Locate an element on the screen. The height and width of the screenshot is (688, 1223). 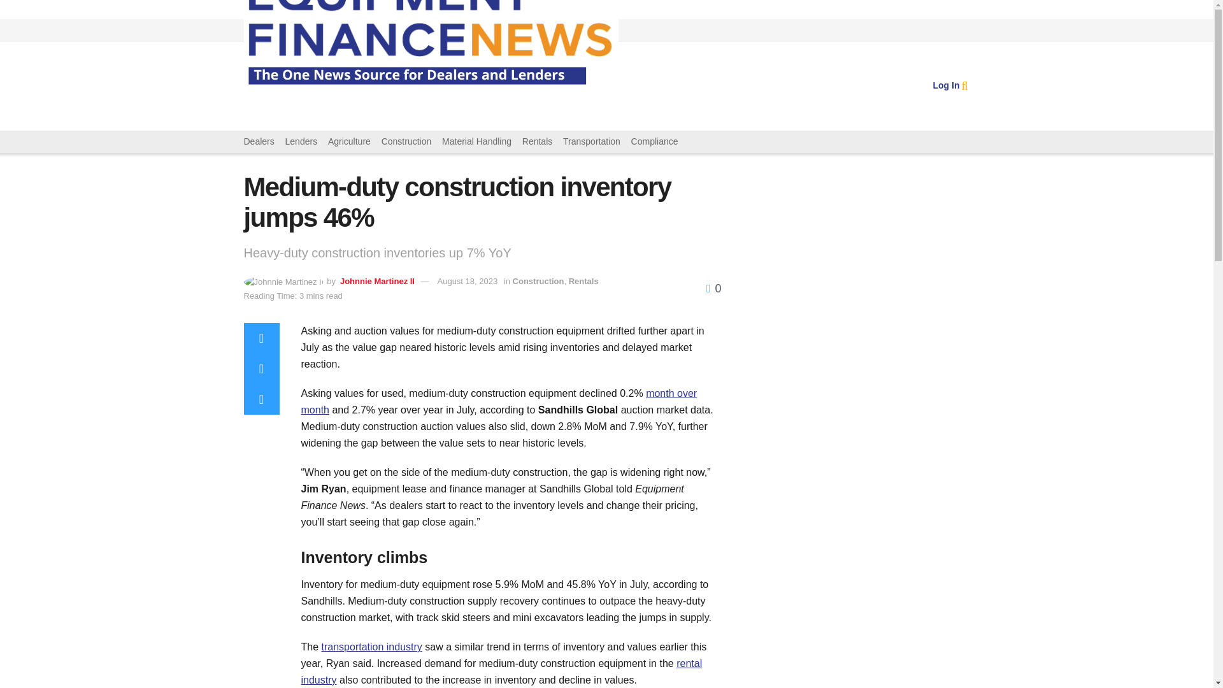
Log In is located at coordinates (377, 282).